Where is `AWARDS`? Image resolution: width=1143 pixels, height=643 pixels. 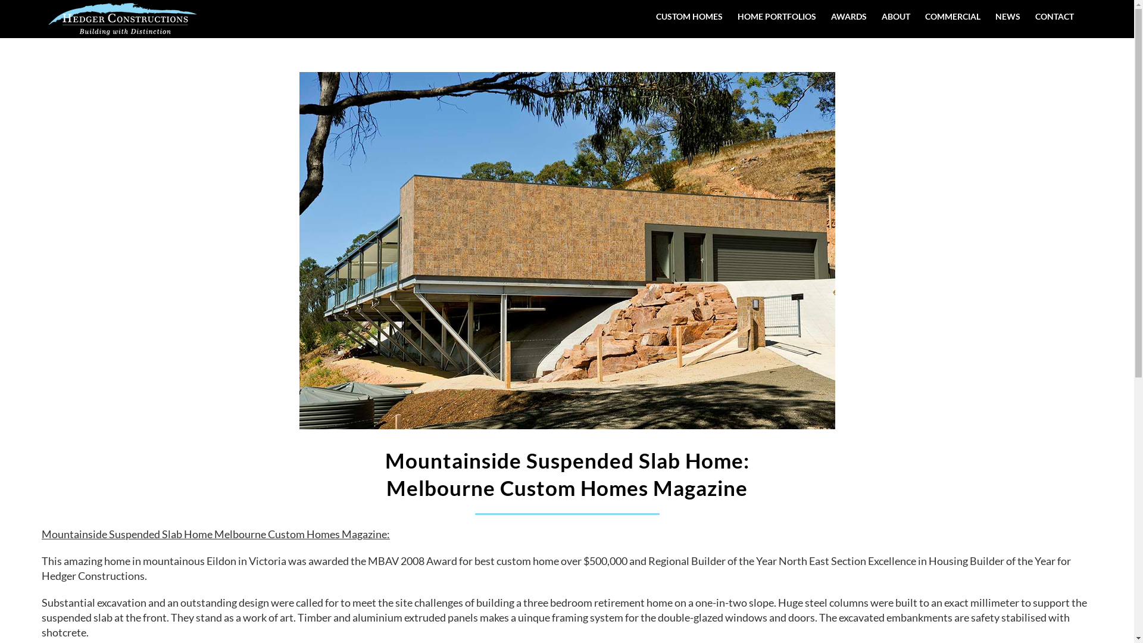
AWARDS is located at coordinates (849, 17).